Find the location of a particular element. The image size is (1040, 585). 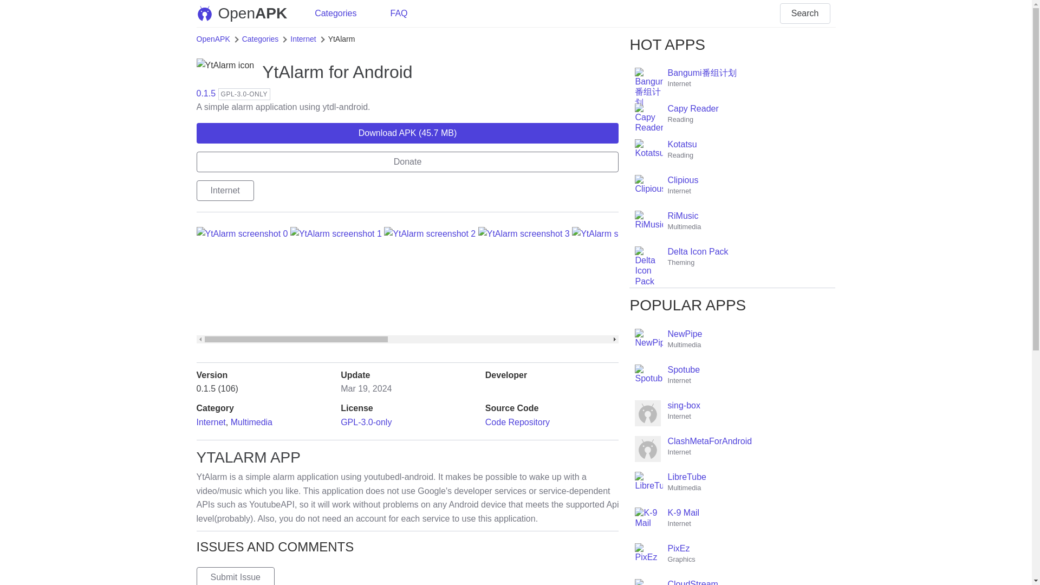

GPL-3.0-only is located at coordinates (336, 14).